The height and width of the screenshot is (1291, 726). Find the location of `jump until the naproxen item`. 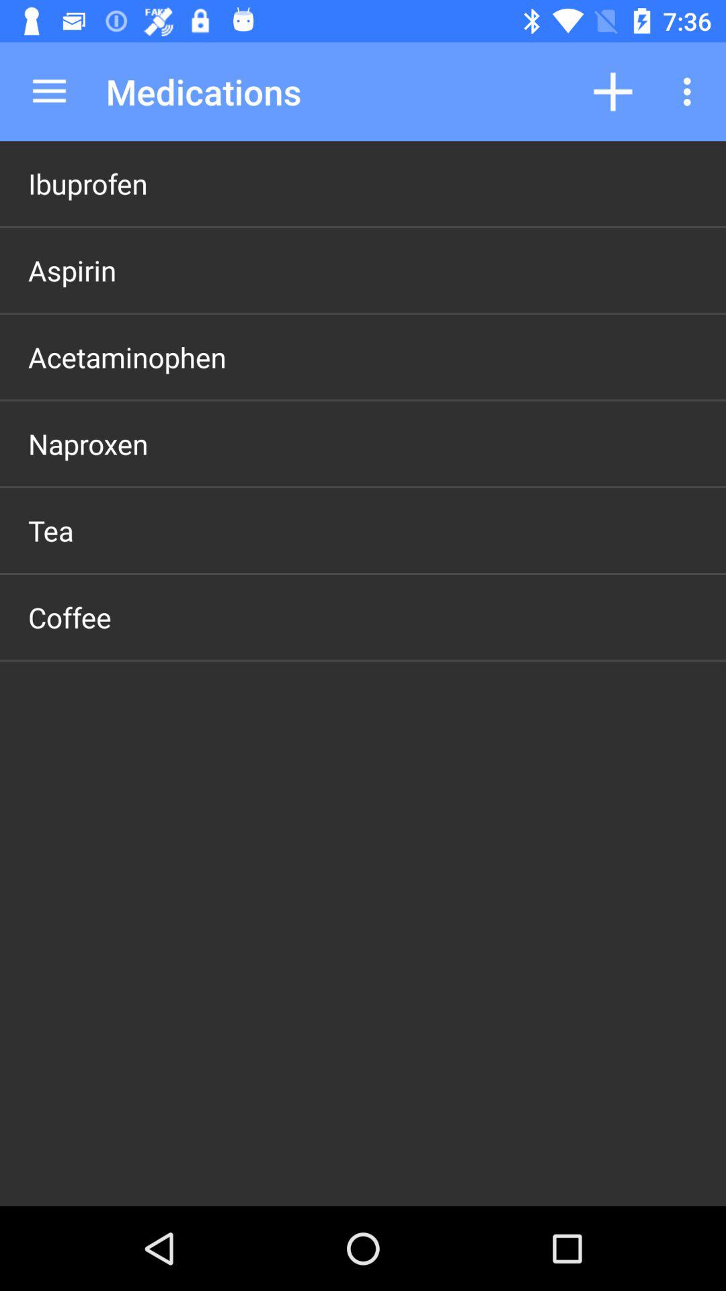

jump until the naproxen item is located at coordinates (88, 444).